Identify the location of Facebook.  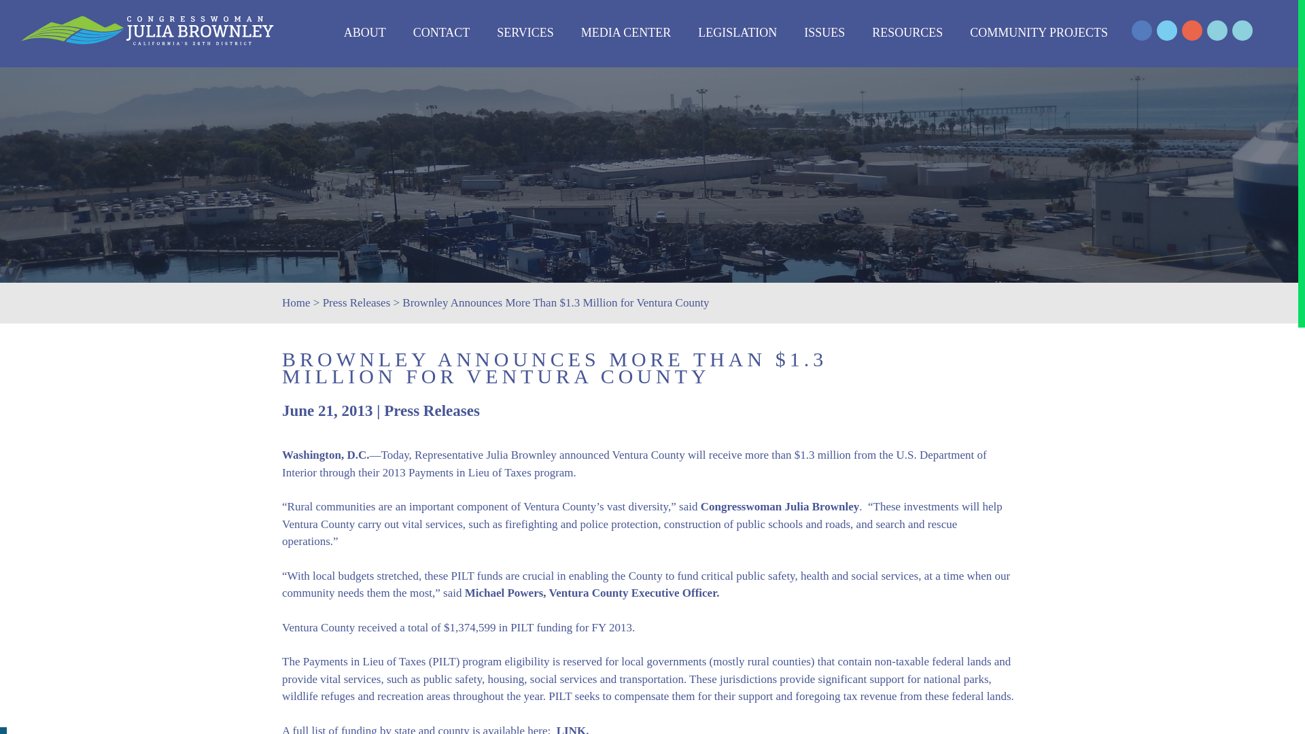
(1142, 31).